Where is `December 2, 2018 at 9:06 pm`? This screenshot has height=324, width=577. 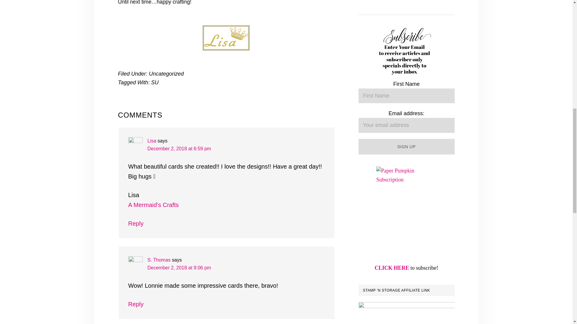 December 2, 2018 at 9:06 pm is located at coordinates (179, 268).